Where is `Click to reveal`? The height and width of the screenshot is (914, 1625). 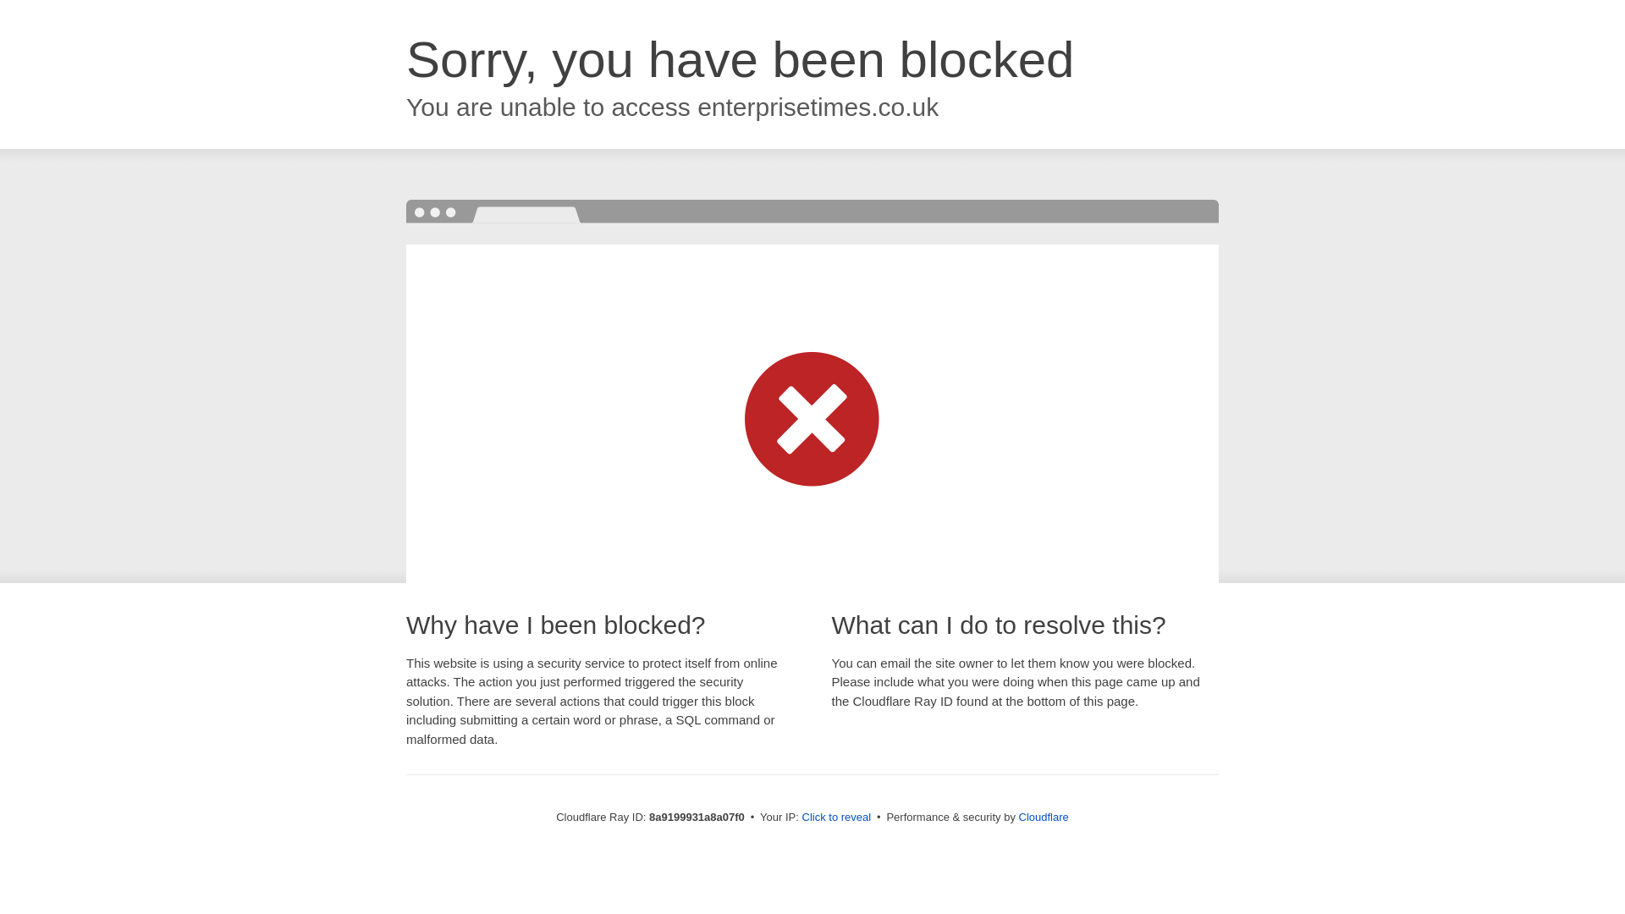 Click to reveal is located at coordinates (836, 818).